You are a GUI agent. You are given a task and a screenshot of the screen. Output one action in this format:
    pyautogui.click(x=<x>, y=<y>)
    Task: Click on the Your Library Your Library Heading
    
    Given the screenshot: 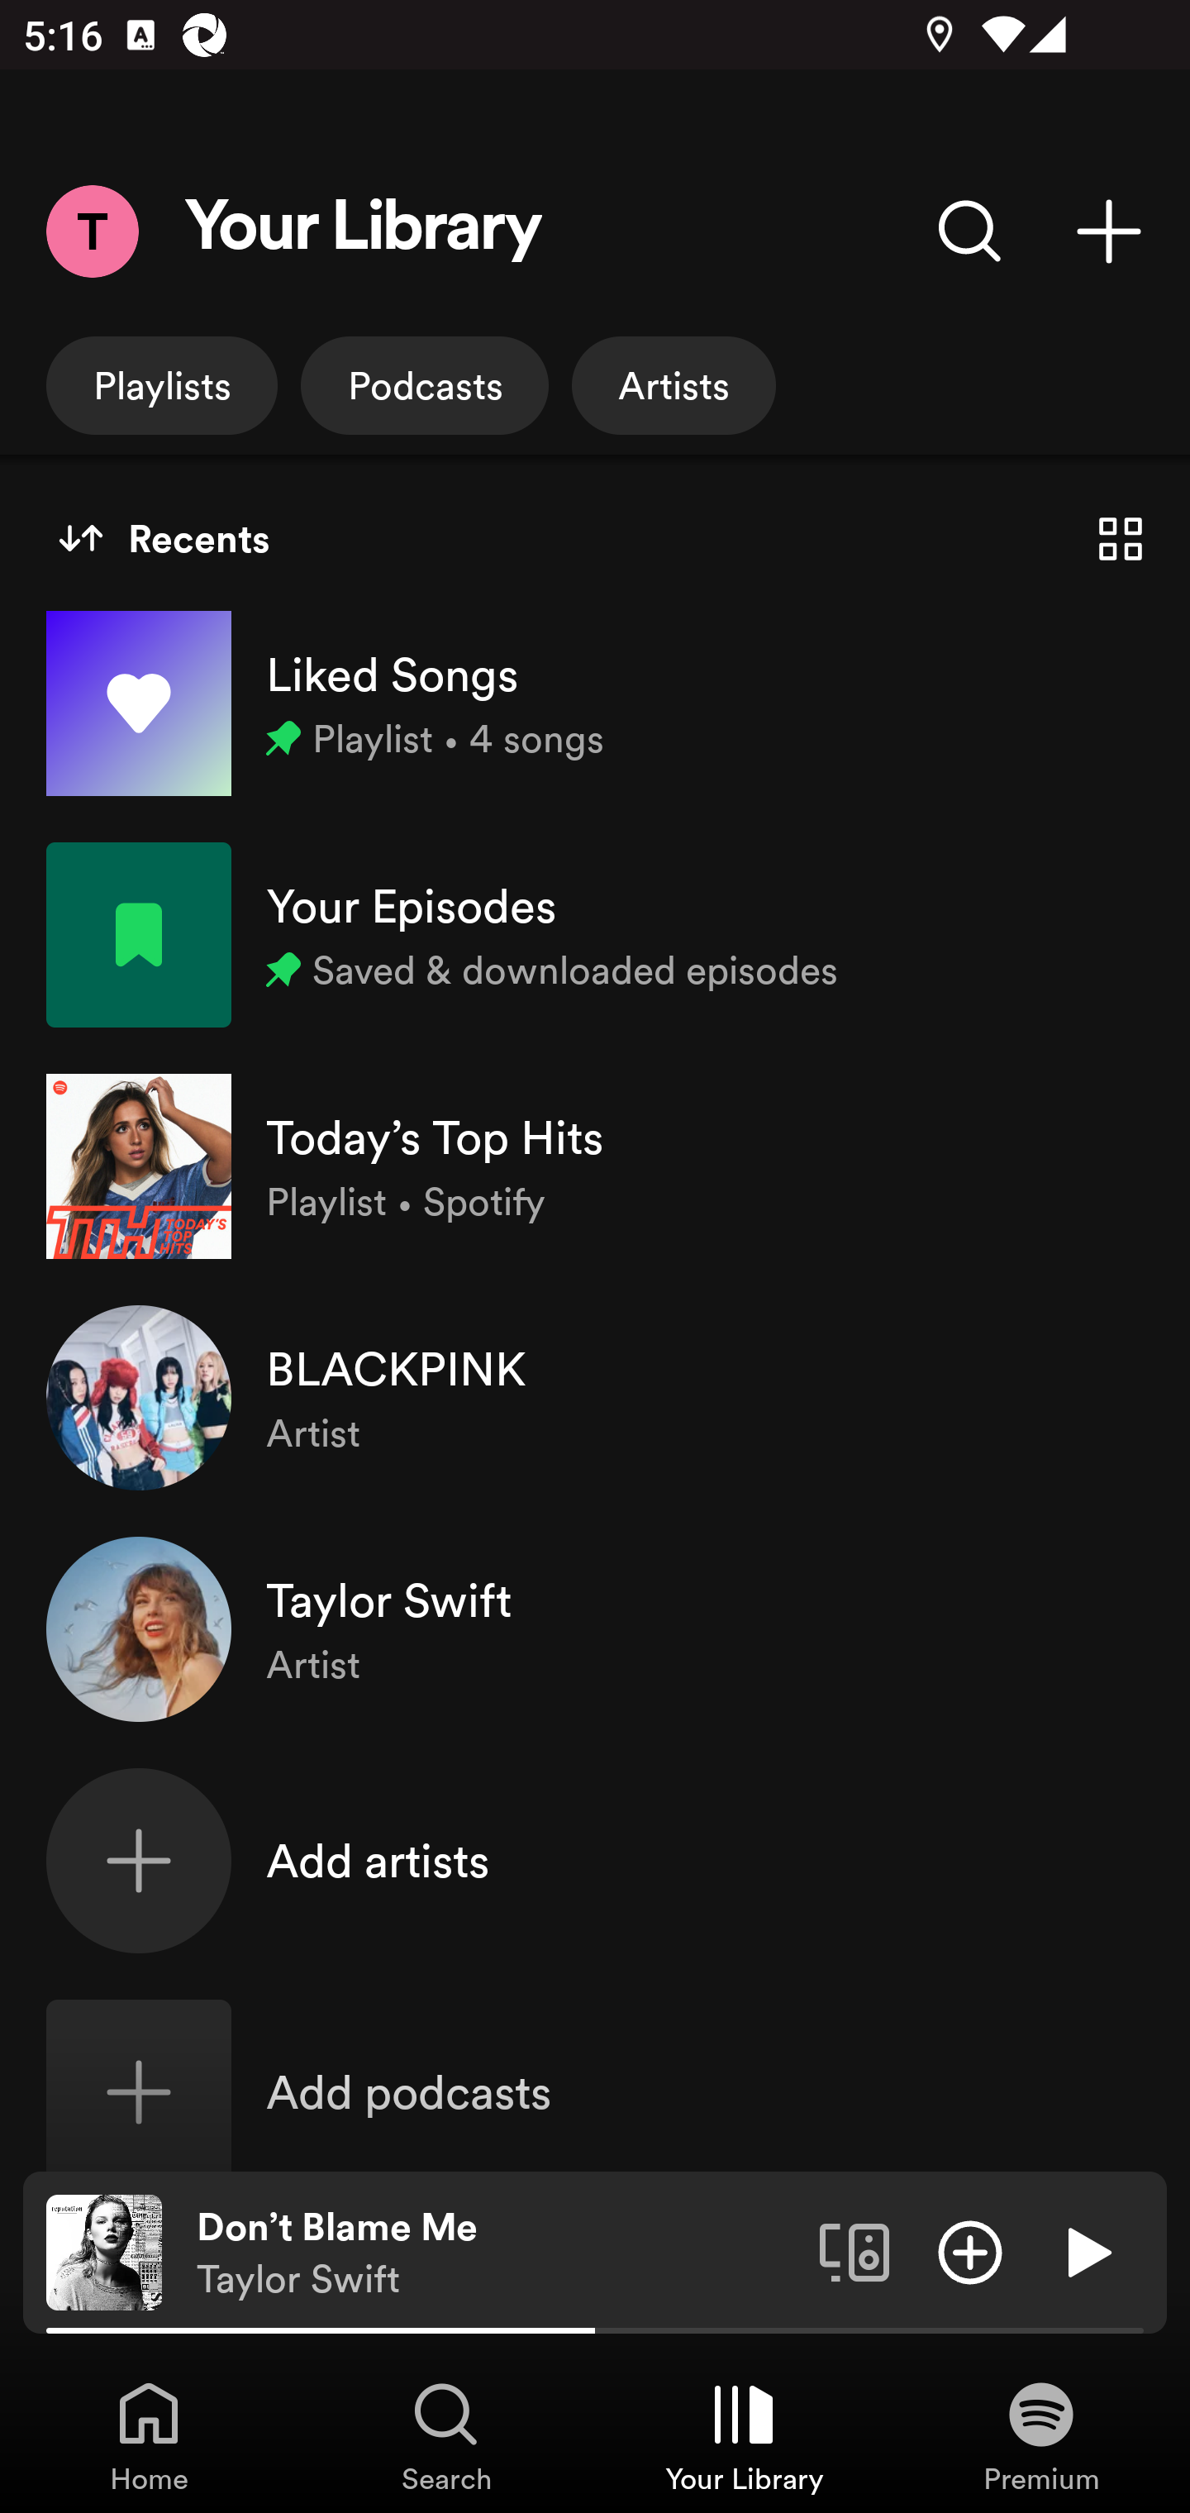 What is the action you would take?
    pyautogui.click(x=364, y=231)
    